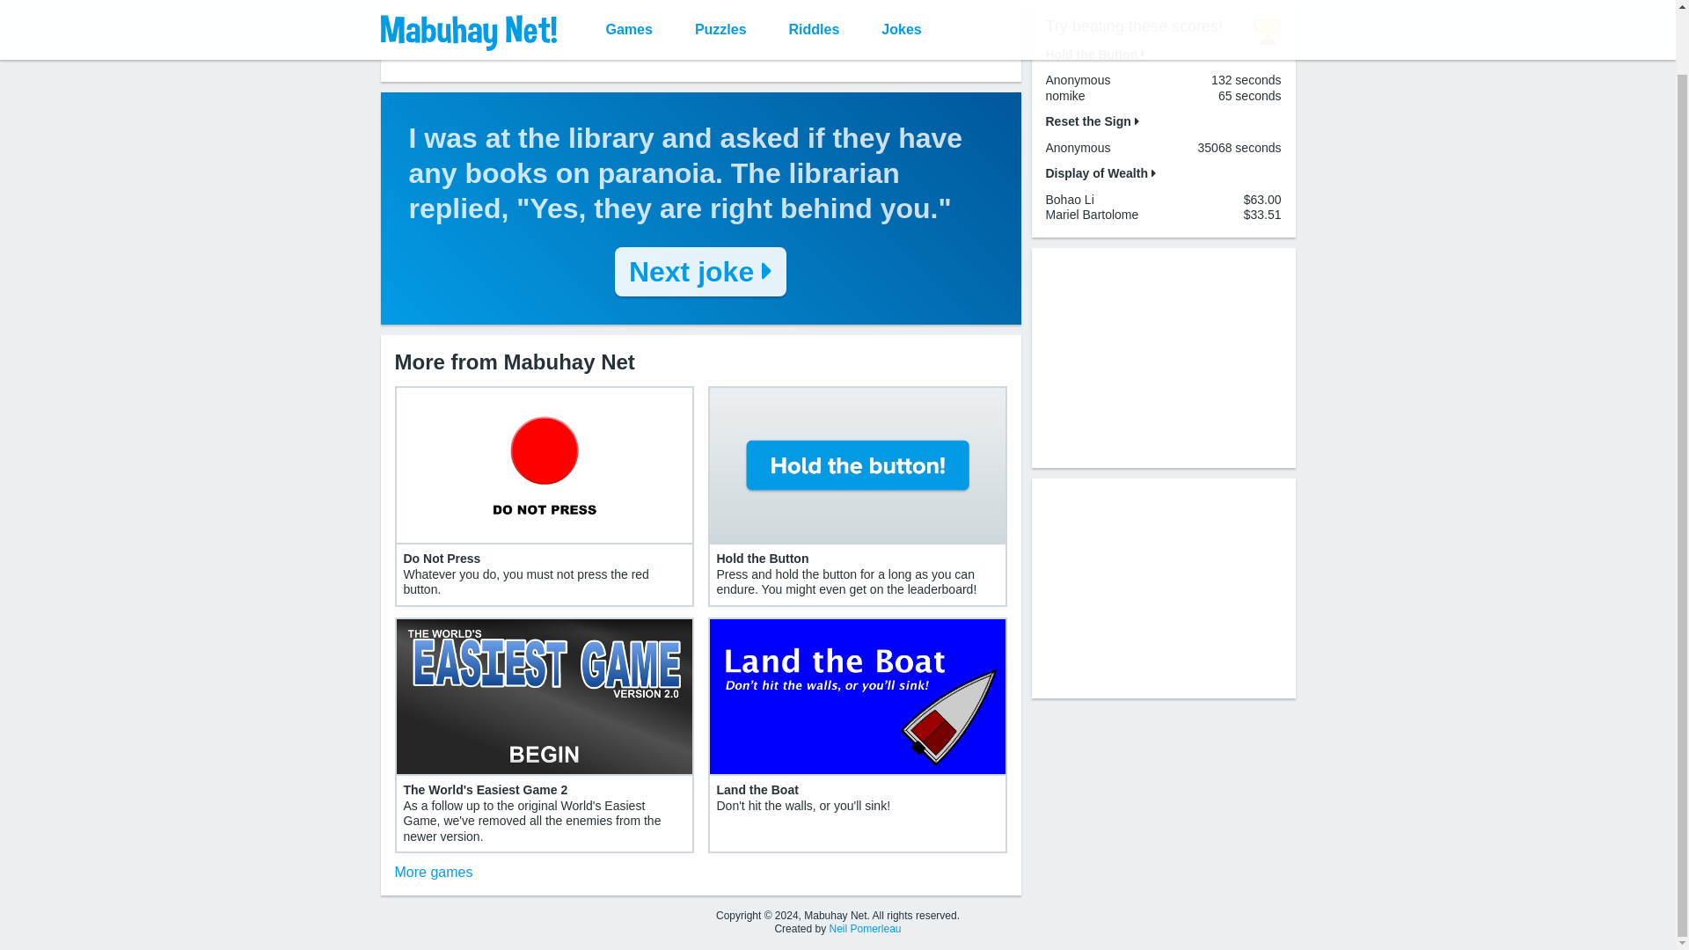  I want to click on Do Not Press, so click(442, 558).